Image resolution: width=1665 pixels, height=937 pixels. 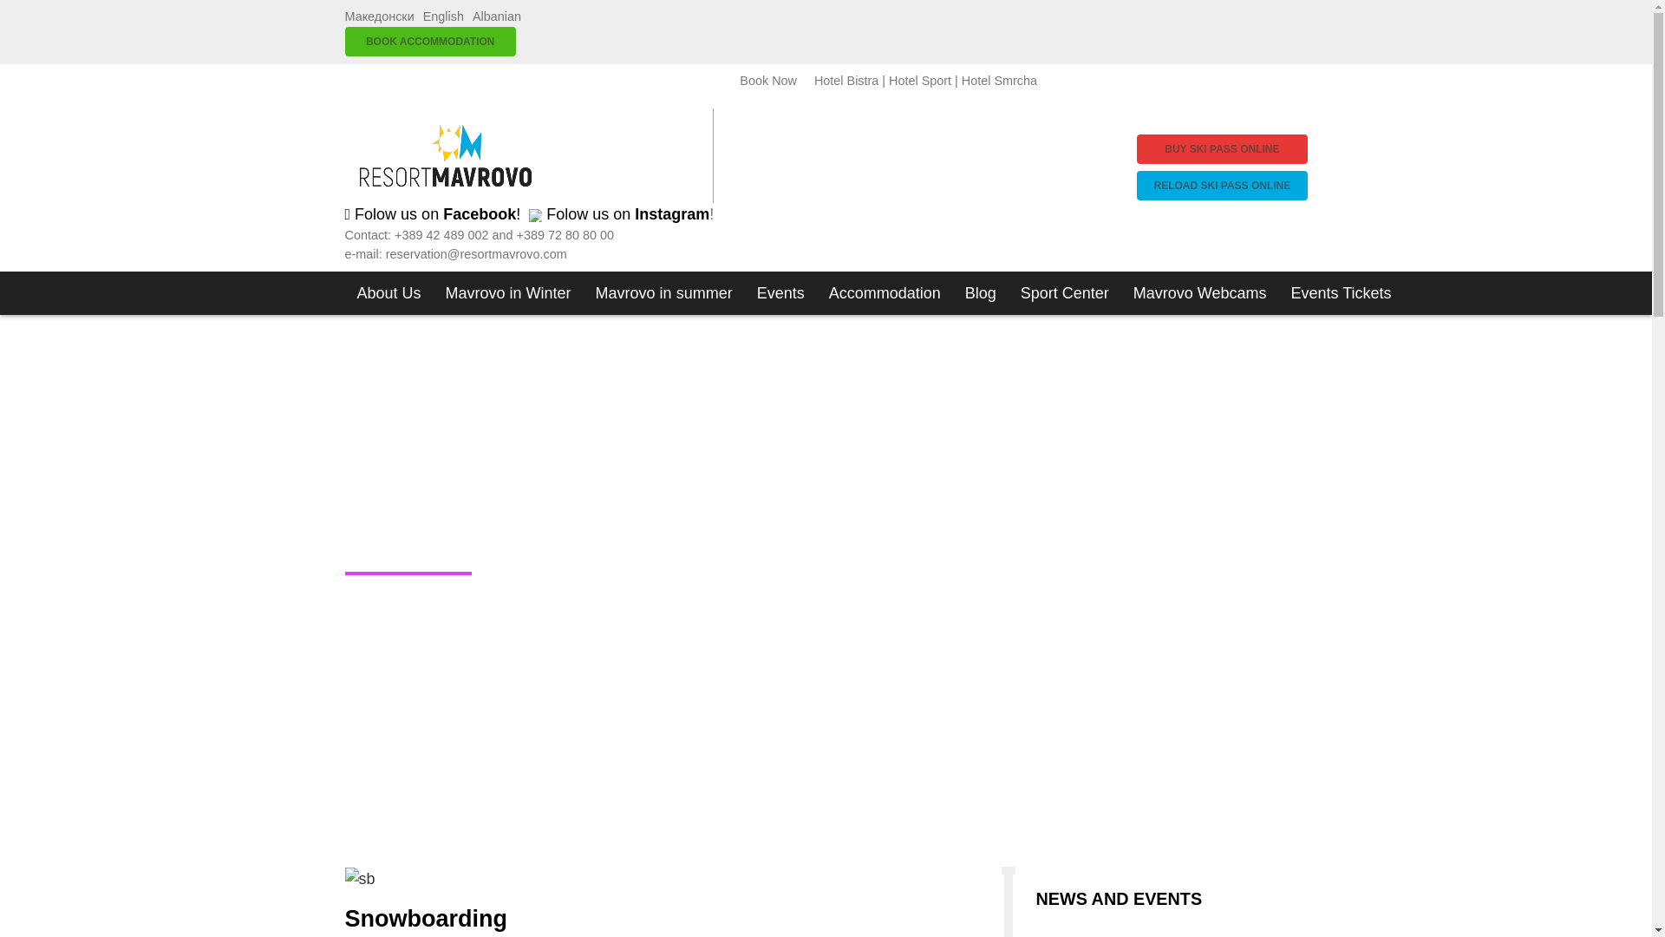 What do you see at coordinates (671, 213) in the screenshot?
I see `Instagram` at bounding box center [671, 213].